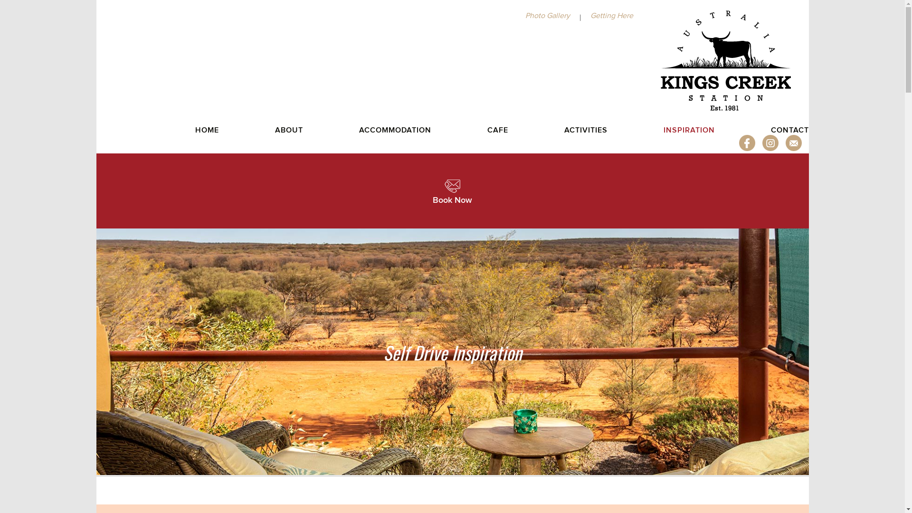  What do you see at coordinates (452, 191) in the screenshot?
I see `Book Now` at bounding box center [452, 191].